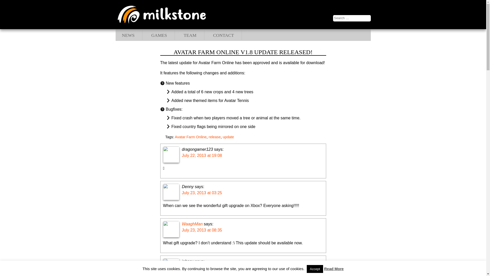 The image size is (490, 276). What do you see at coordinates (243, 52) in the screenshot?
I see `AVATAR FARM ONLINE V1.8 UPDATE RELEASED!` at bounding box center [243, 52].